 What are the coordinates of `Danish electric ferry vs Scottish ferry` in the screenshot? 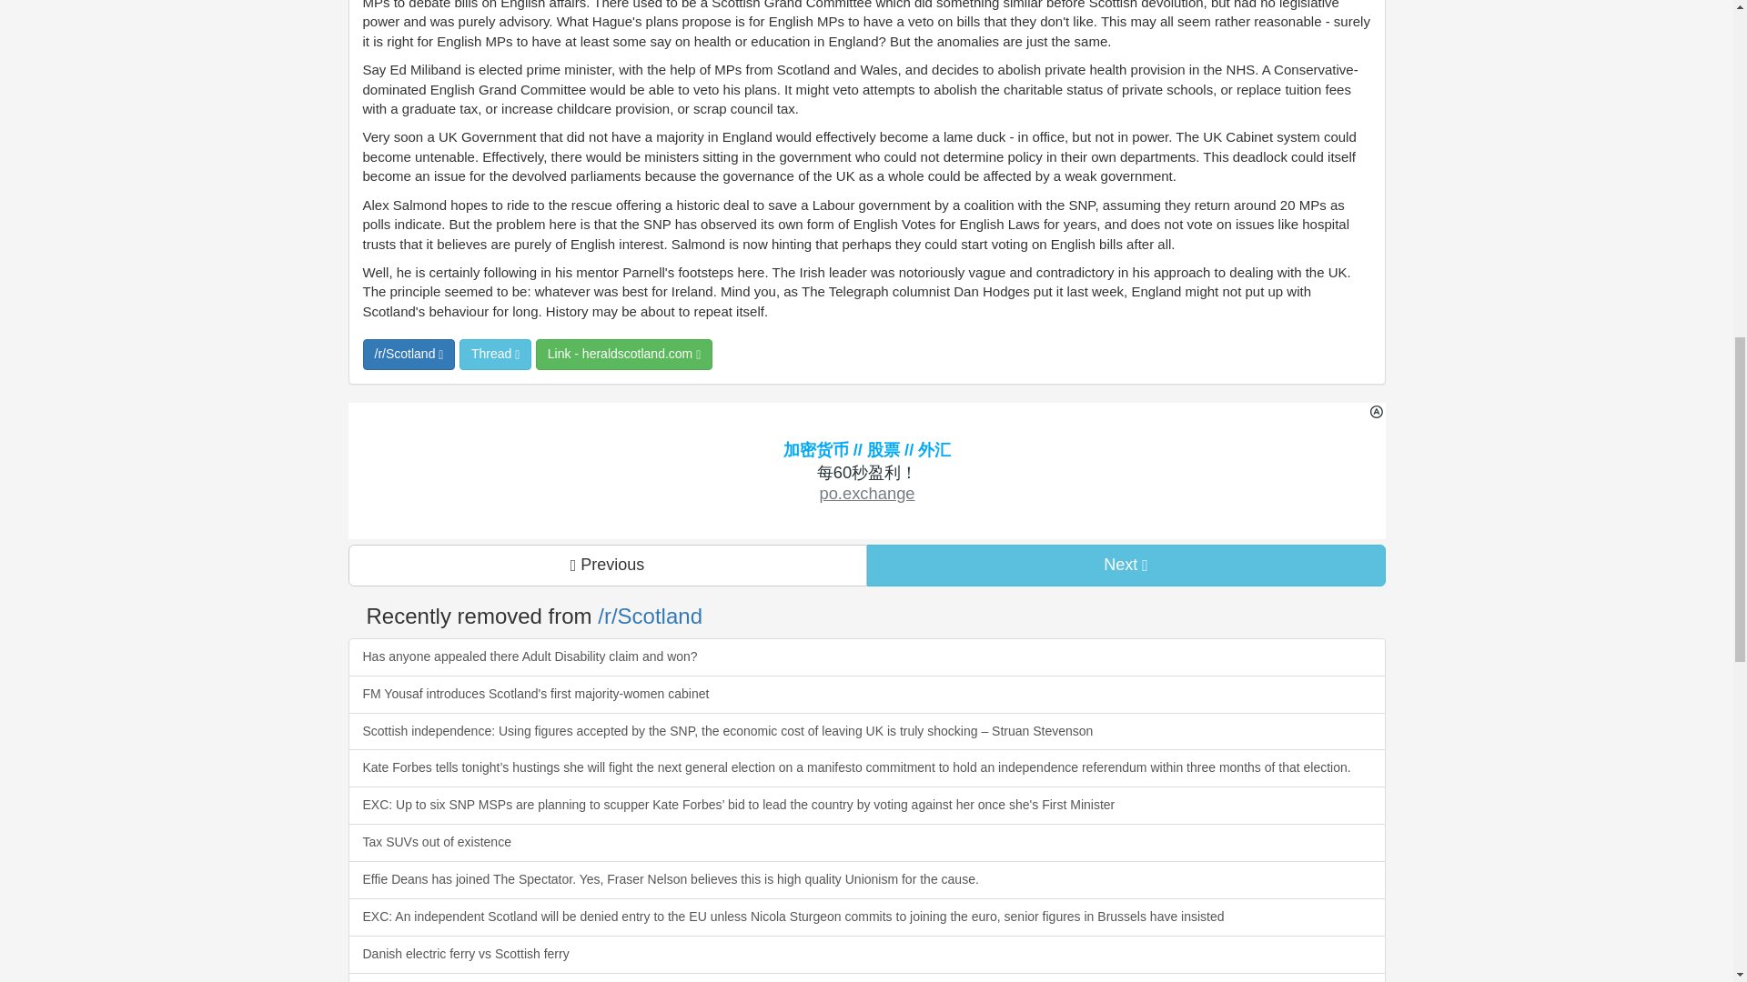 It's located at (866, 955).